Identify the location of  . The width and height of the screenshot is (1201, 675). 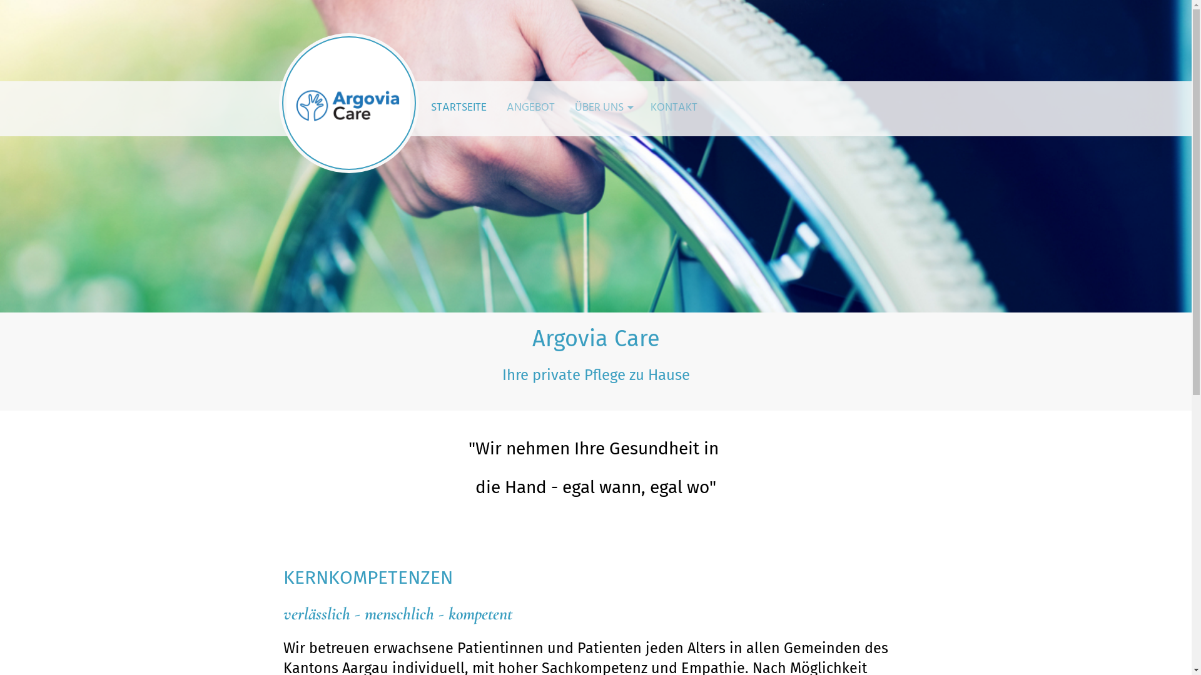
(348, 103).